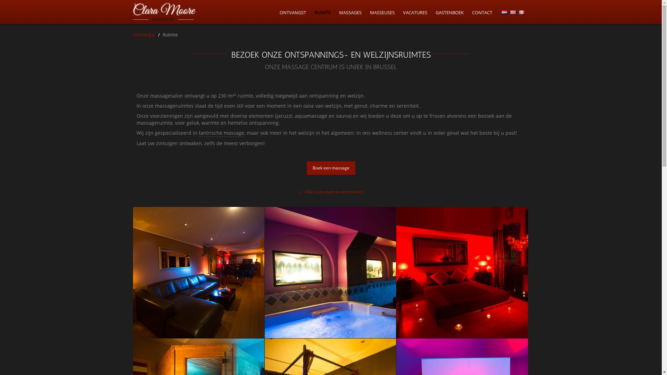  I want to click on Boek een massage, so click(331, 168).